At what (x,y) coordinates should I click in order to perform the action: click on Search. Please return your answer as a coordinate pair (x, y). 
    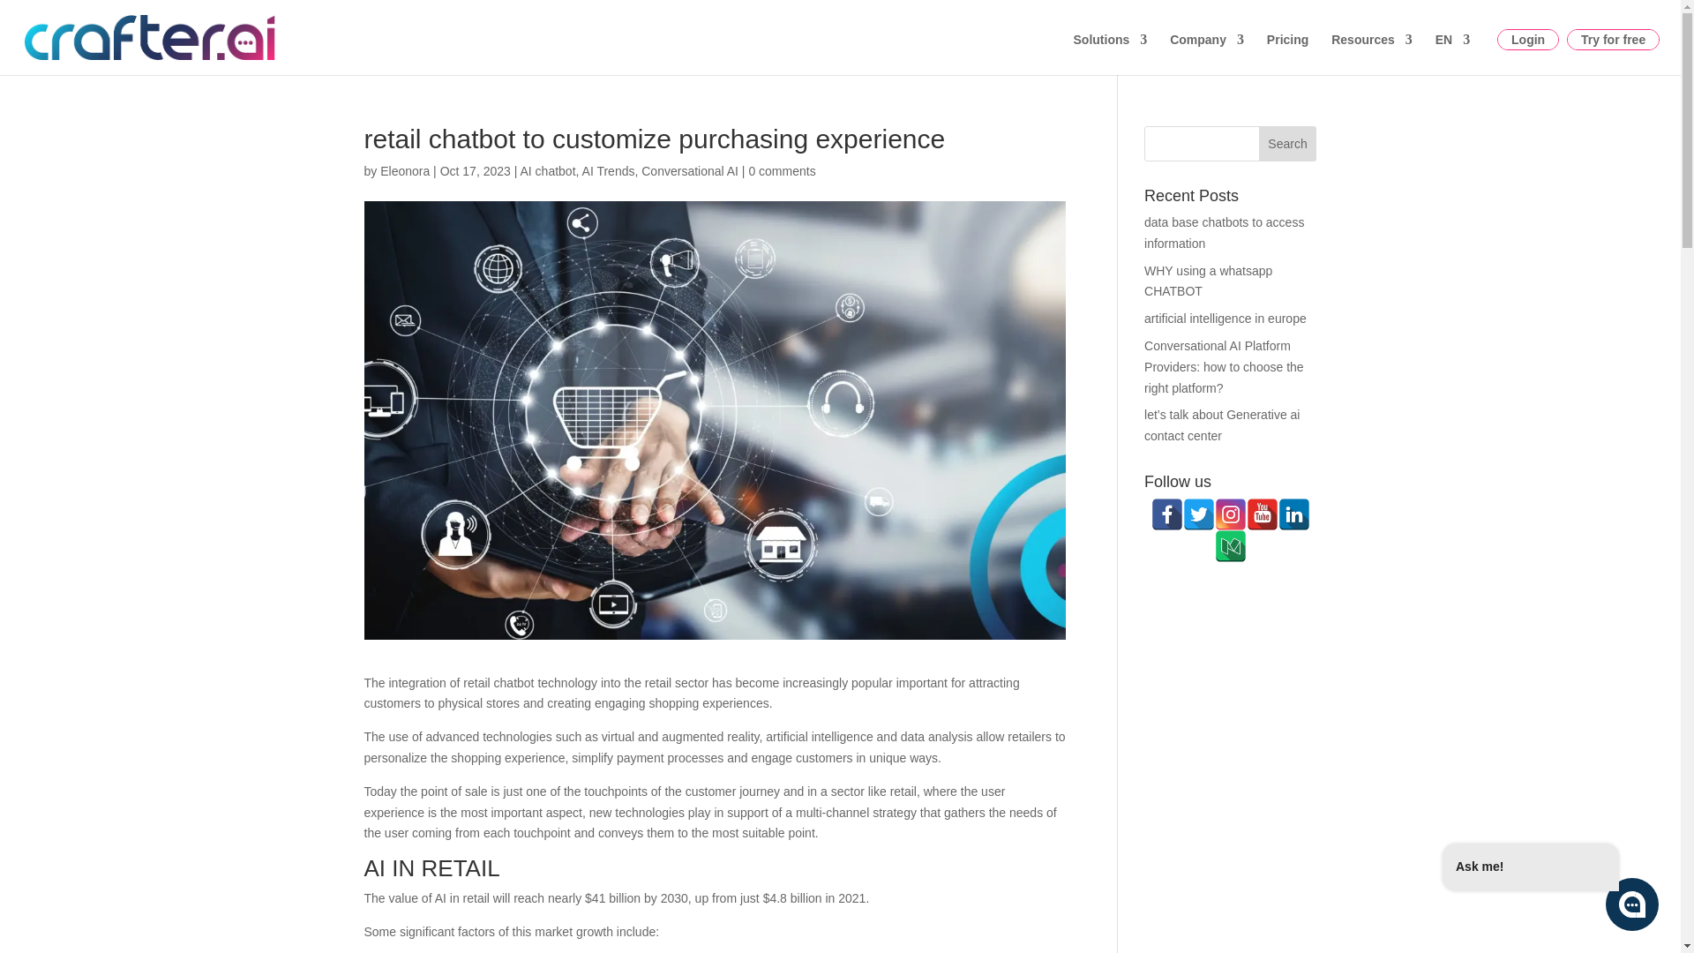
    Looking at the image, I should click on (1288, 143).